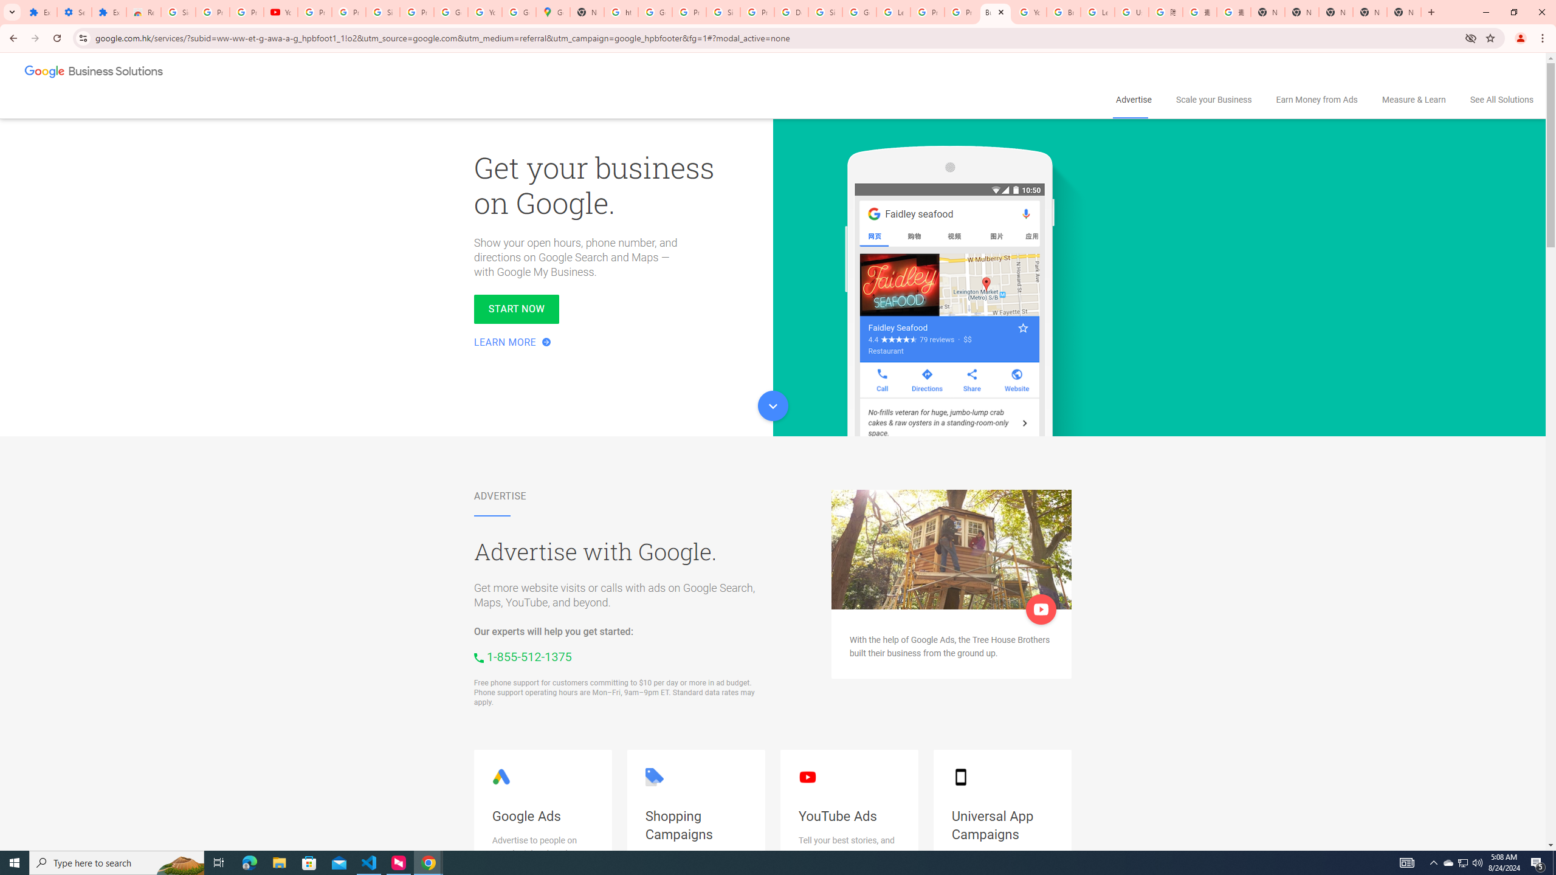 This screenshot has width=1556, height=875. What do you see at coordinates (1414, 100) in the screenshot?
I see `Measure & Learn` at bounding box center [1414, 100].